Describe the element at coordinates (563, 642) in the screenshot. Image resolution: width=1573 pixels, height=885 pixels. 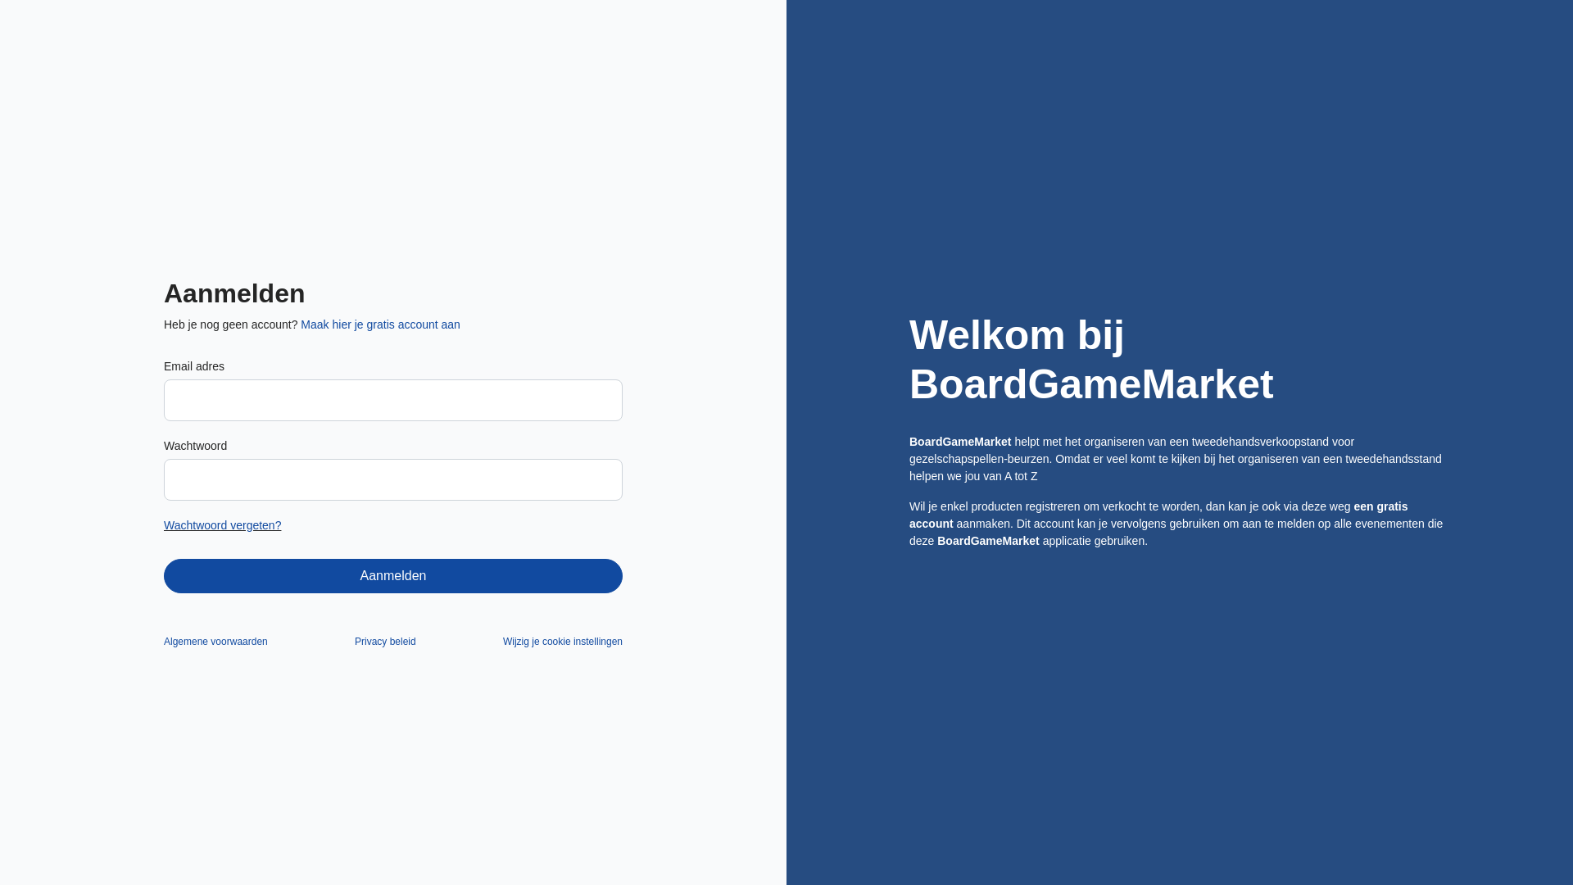
I see `Wijzig je cookie instellingen` at that location.